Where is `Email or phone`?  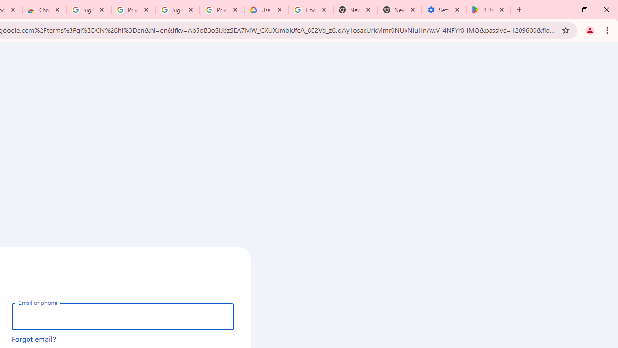
Email or phone is located at coordinates (123, 316).